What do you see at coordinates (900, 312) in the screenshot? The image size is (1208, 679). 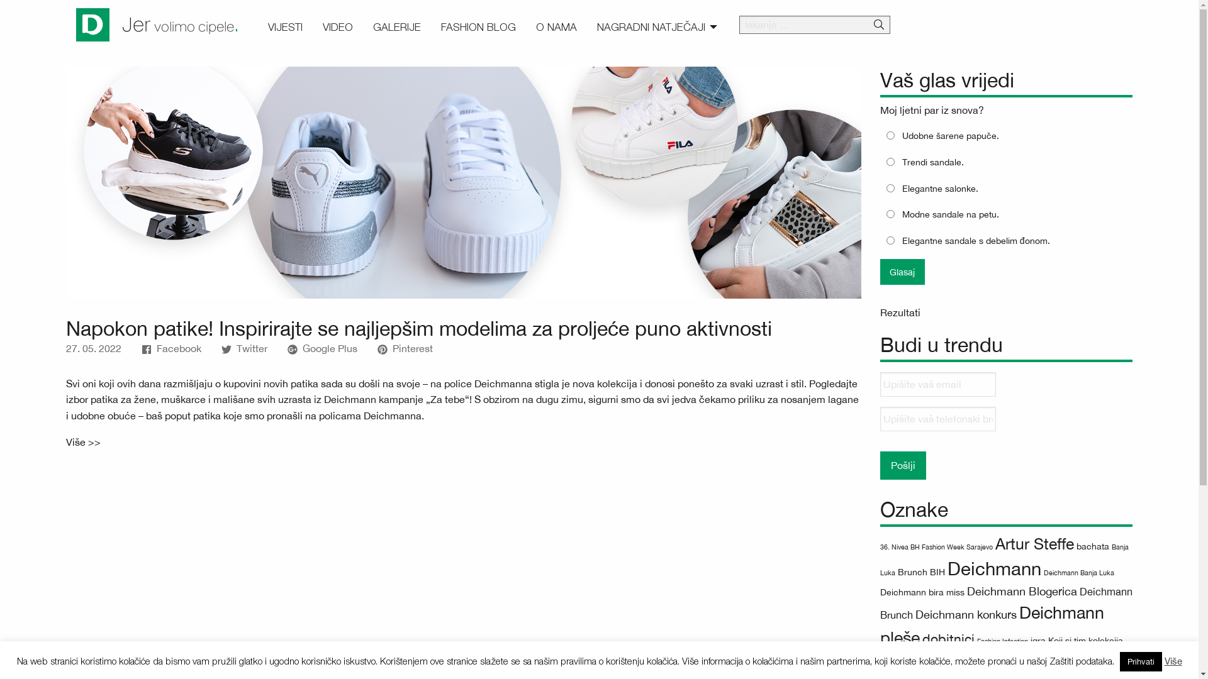 I see `Rezultati` at bounding box center [900, 312].